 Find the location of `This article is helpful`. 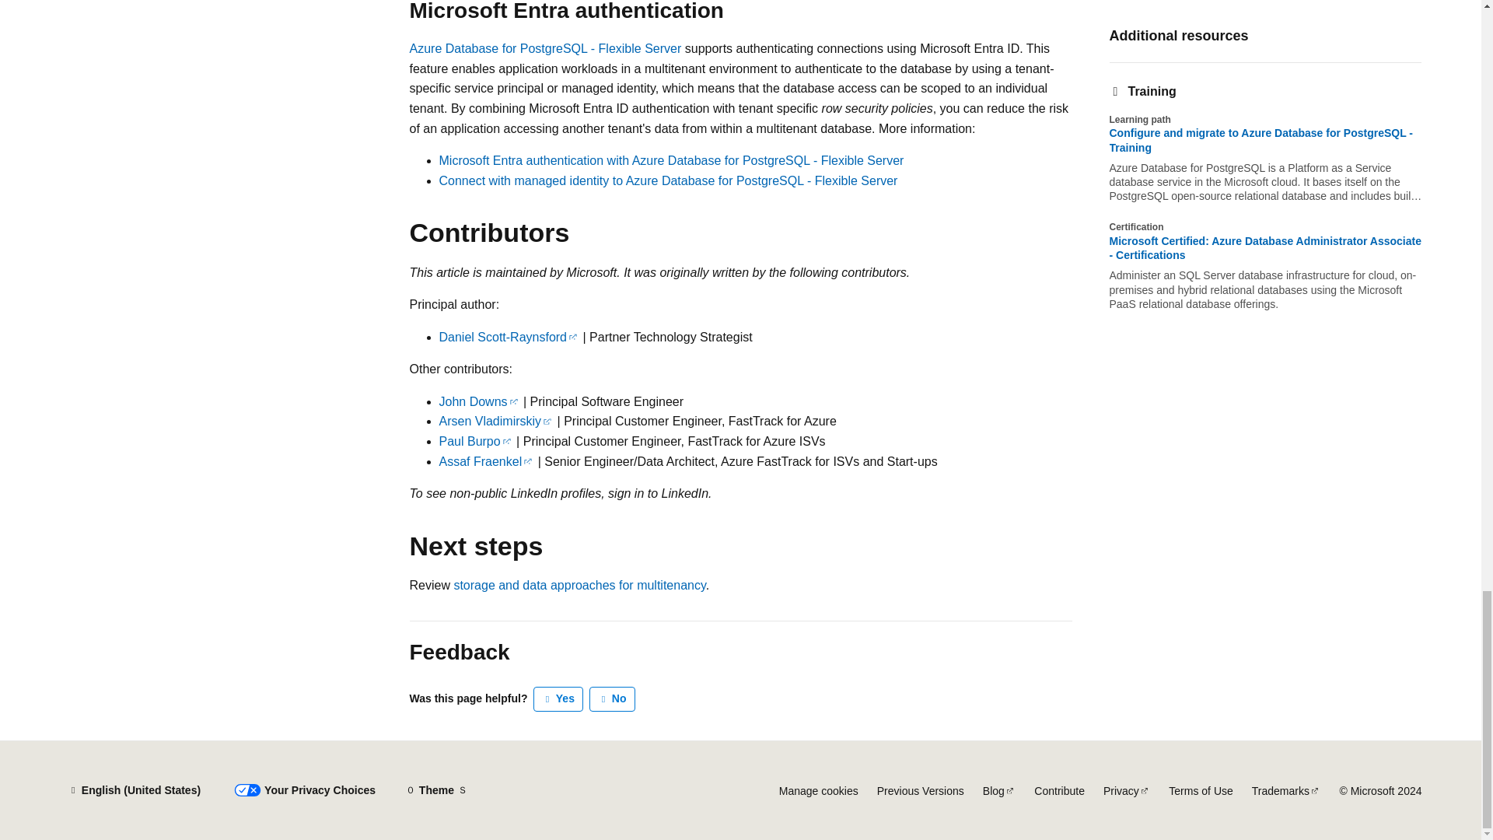

This article is helpful is located at coordinates (558, 698).